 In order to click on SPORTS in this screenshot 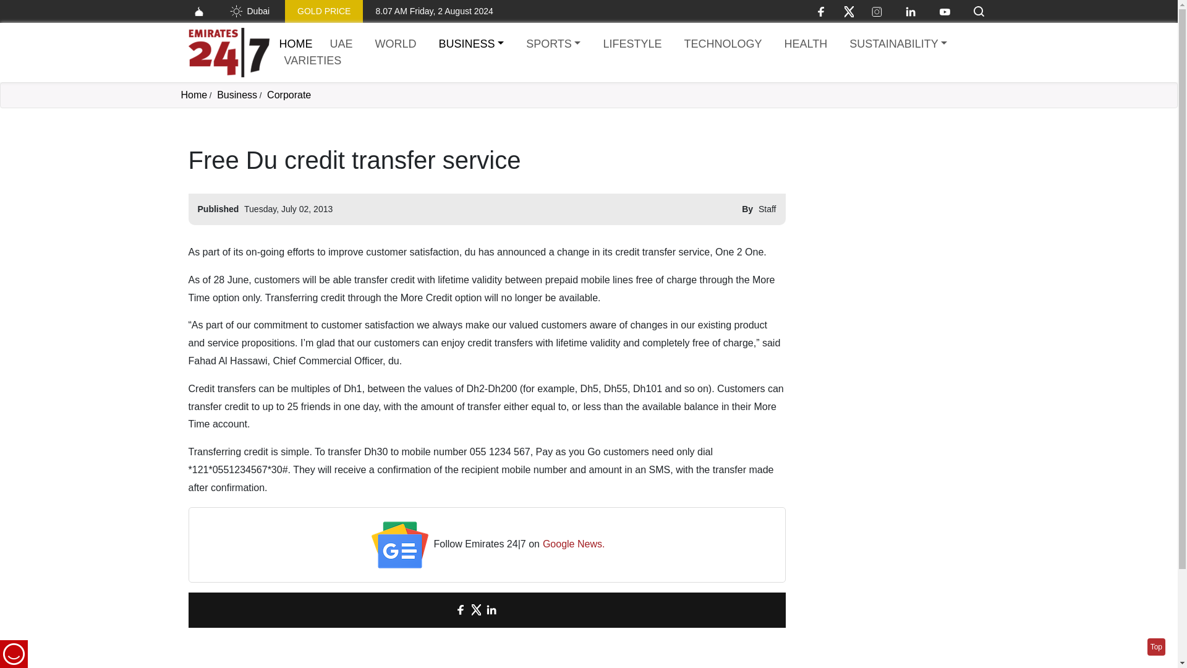, I will do `click(553, 45)`.